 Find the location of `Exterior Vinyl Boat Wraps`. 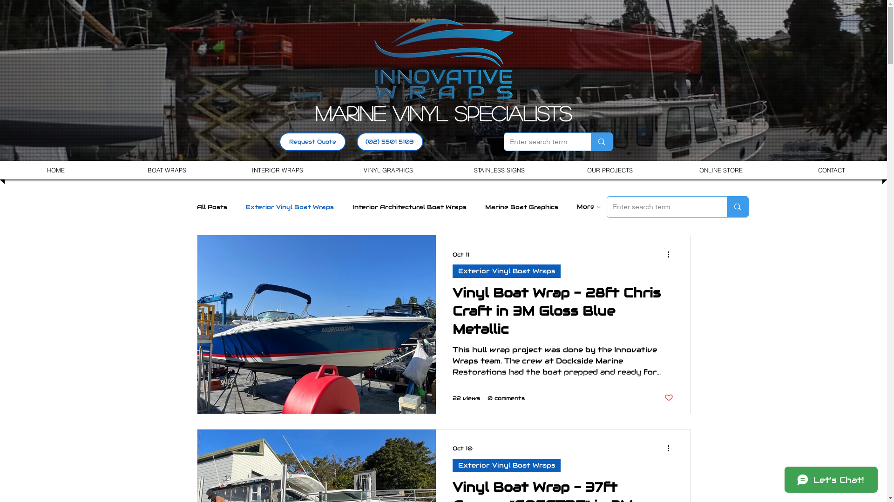

Exterior Vinyl Boat Wraps is located at coordinates (507, 271).